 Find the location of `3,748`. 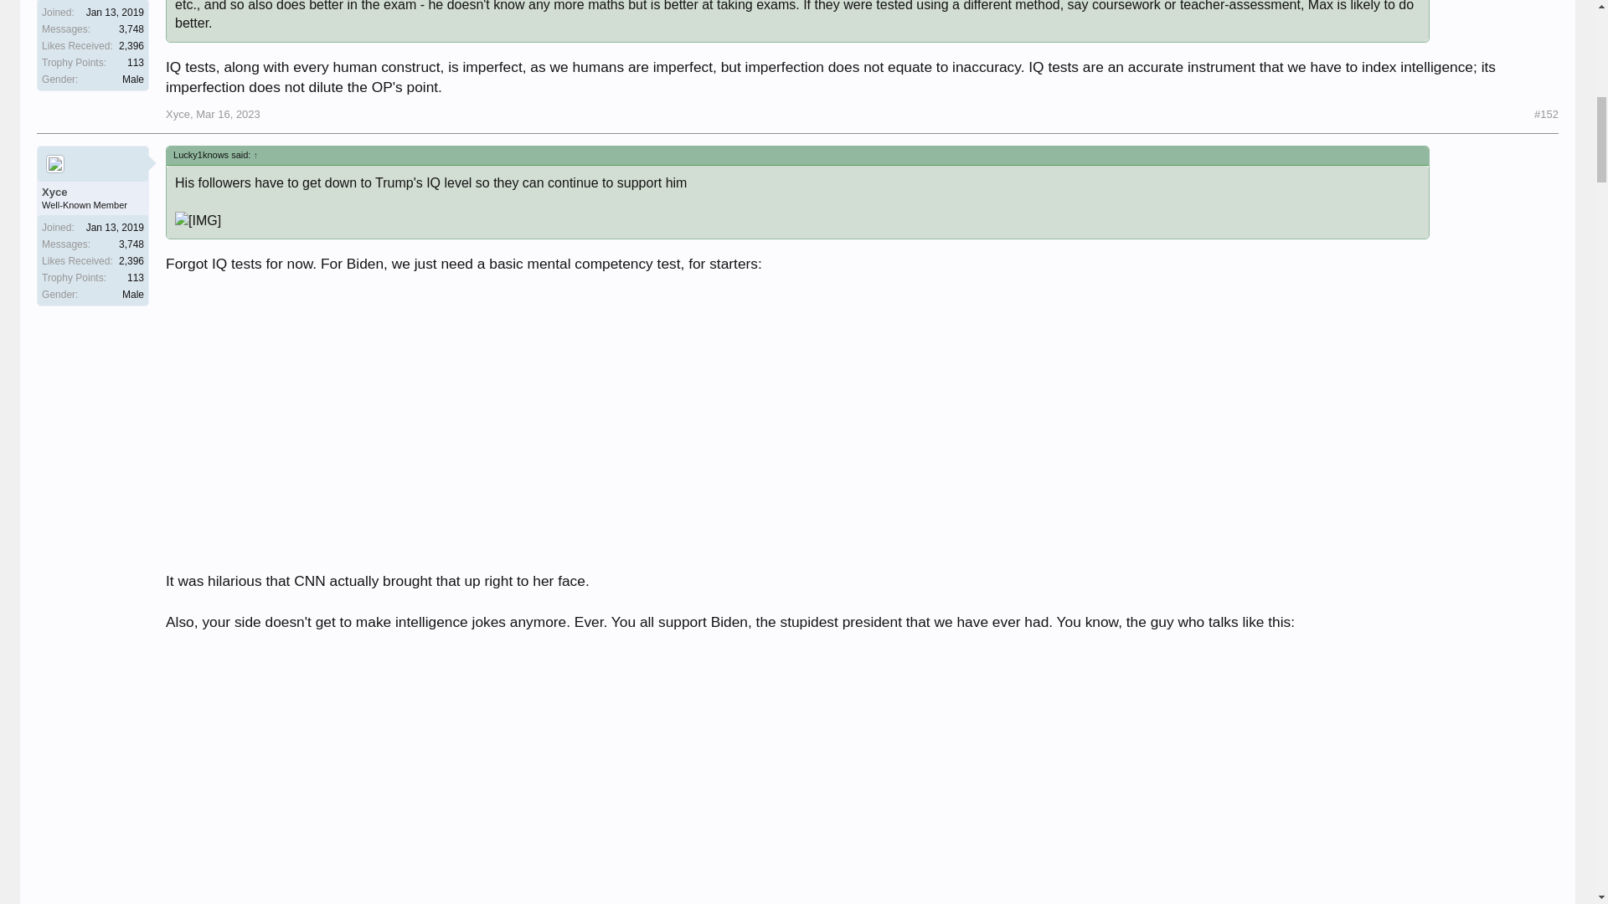

3,748 is located at coordinates (131, 244).